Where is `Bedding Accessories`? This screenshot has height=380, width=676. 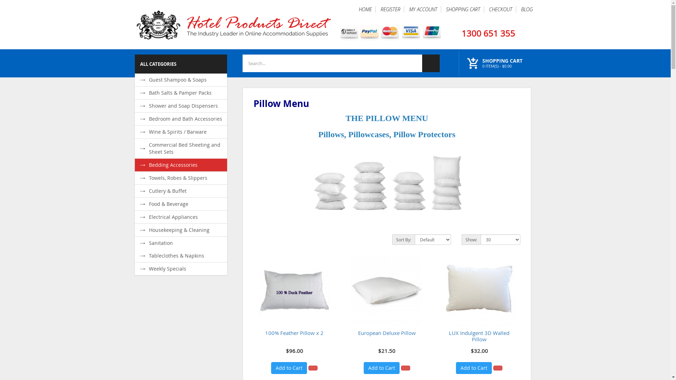 Bedding Accessories is located at coordinates (181, 165).